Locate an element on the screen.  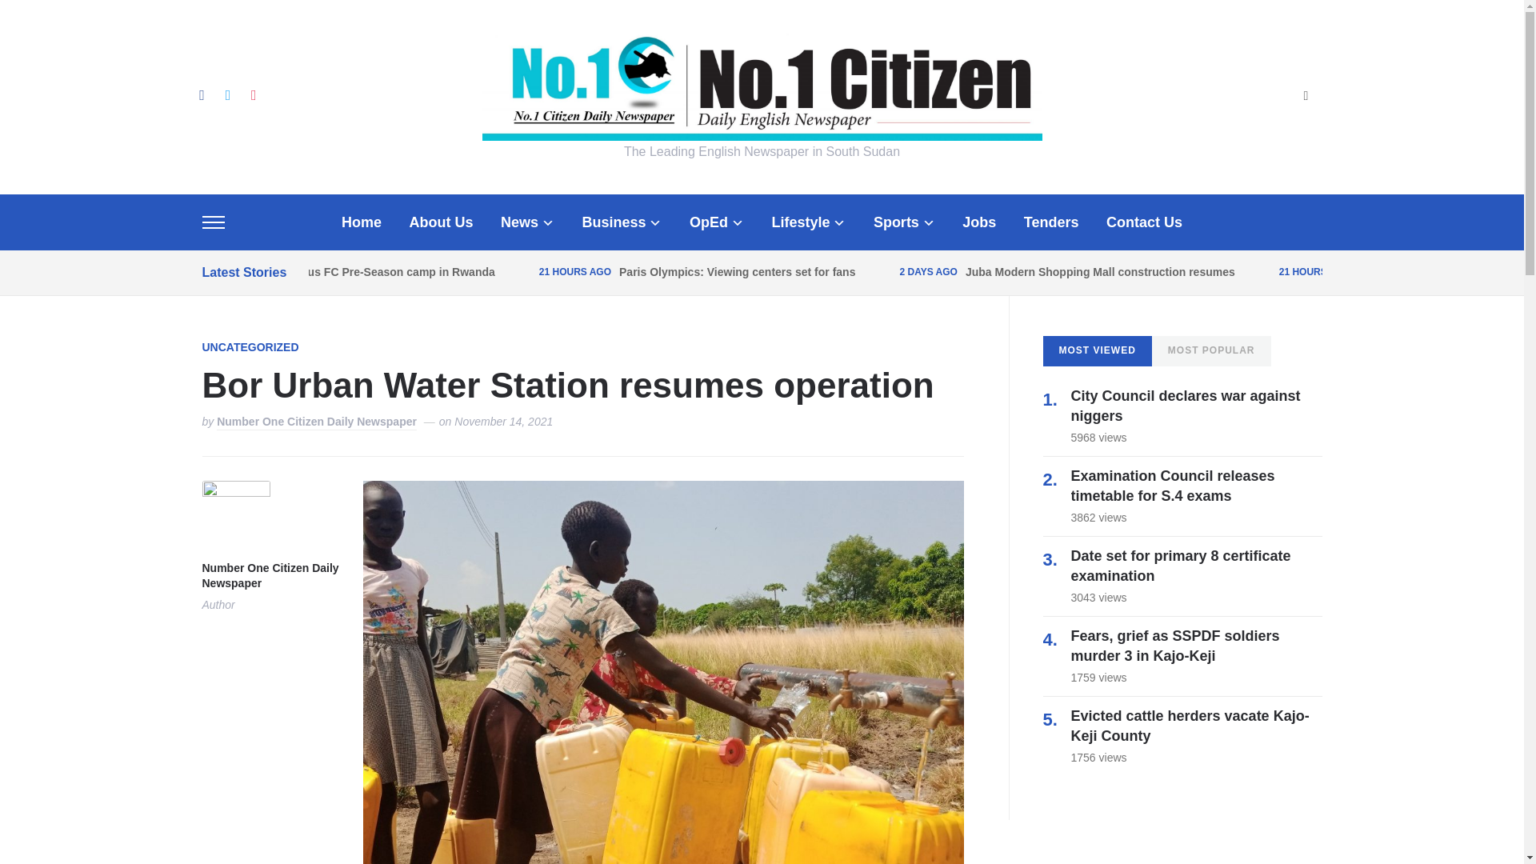
Search is located at coordinates (1306, 97).